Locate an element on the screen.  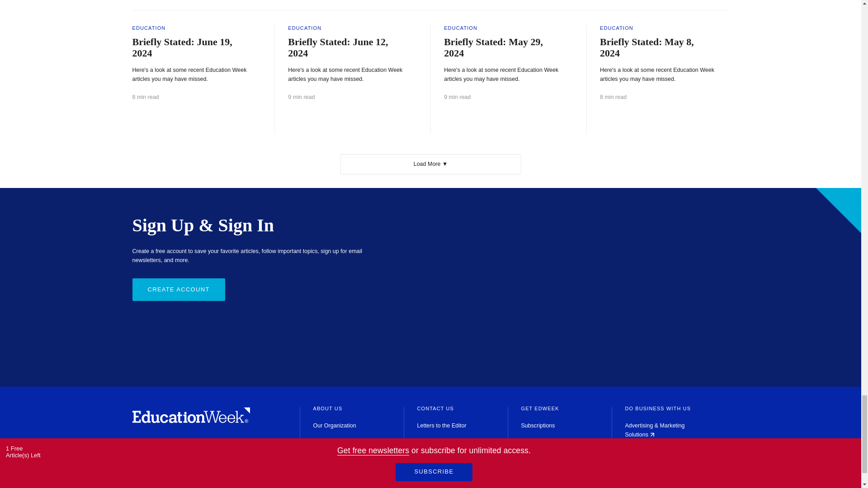
Homepage is located at coordinates (191, 421).